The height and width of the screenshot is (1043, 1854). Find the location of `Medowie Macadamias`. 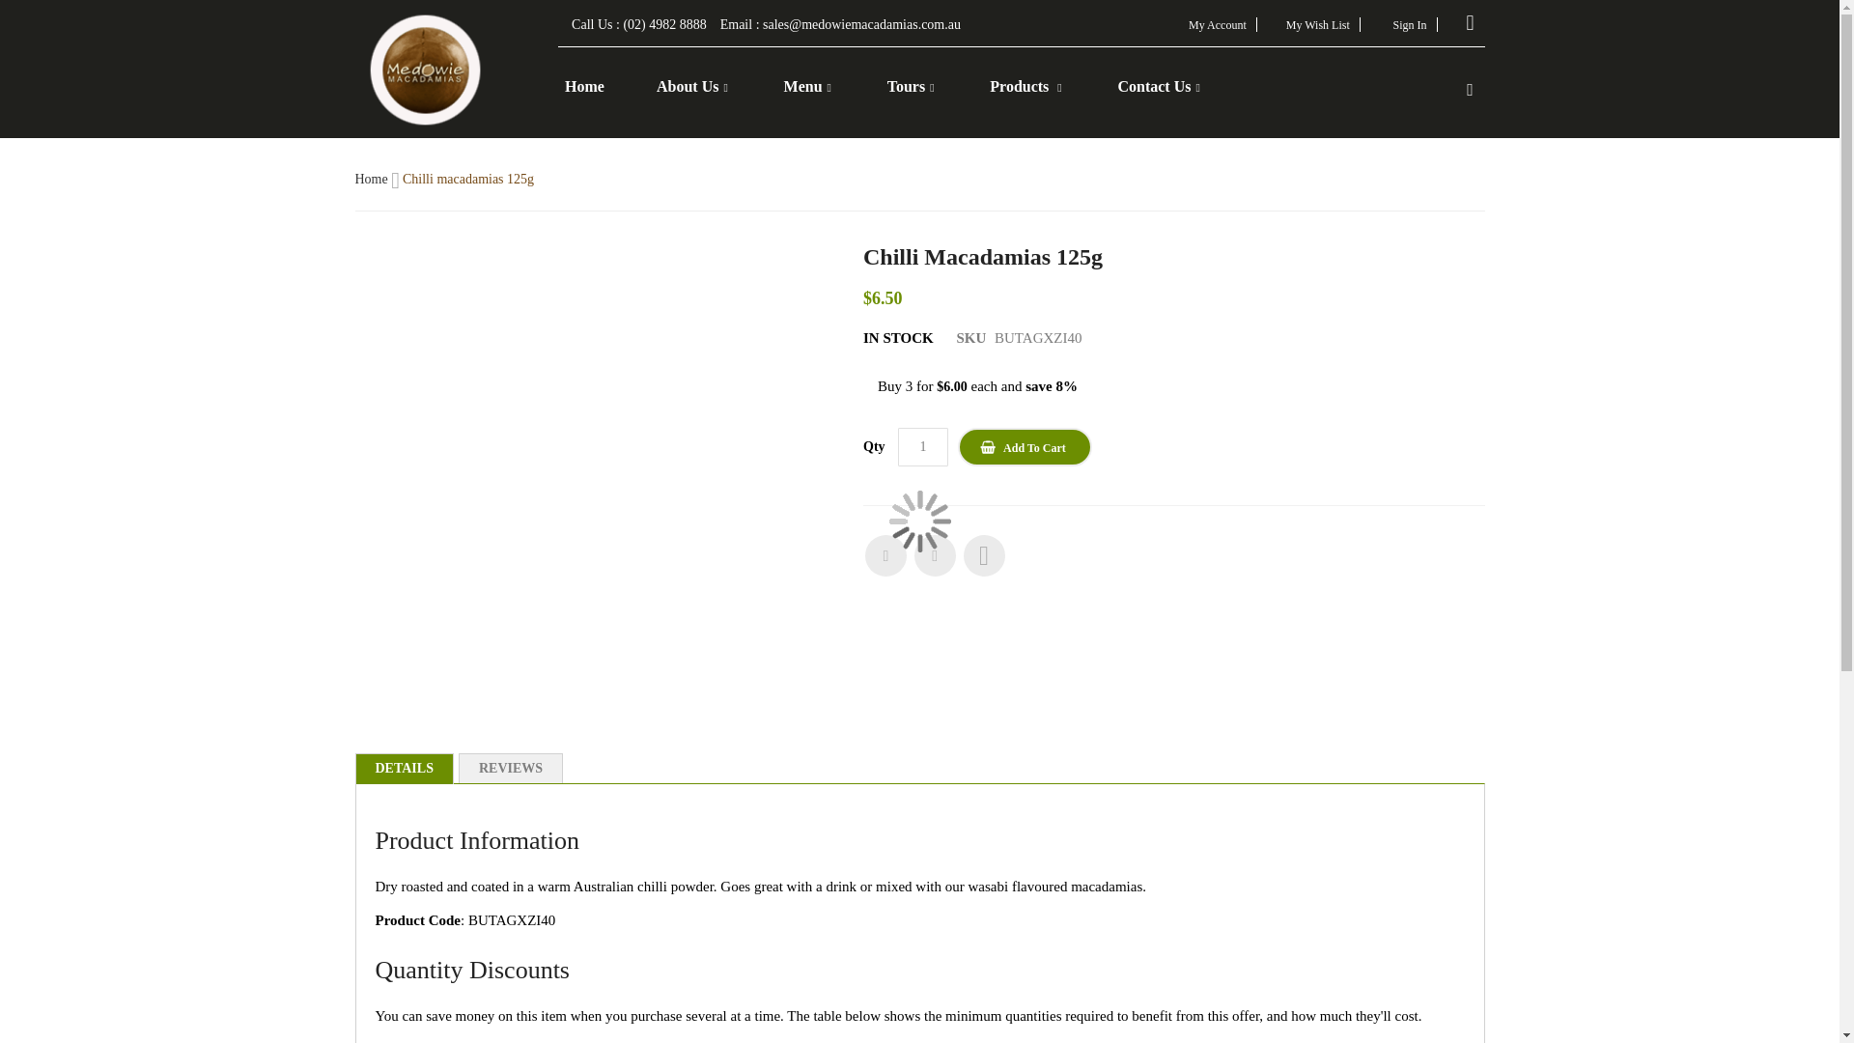

Medowie Macadamias is located at coordinates (426, 67).